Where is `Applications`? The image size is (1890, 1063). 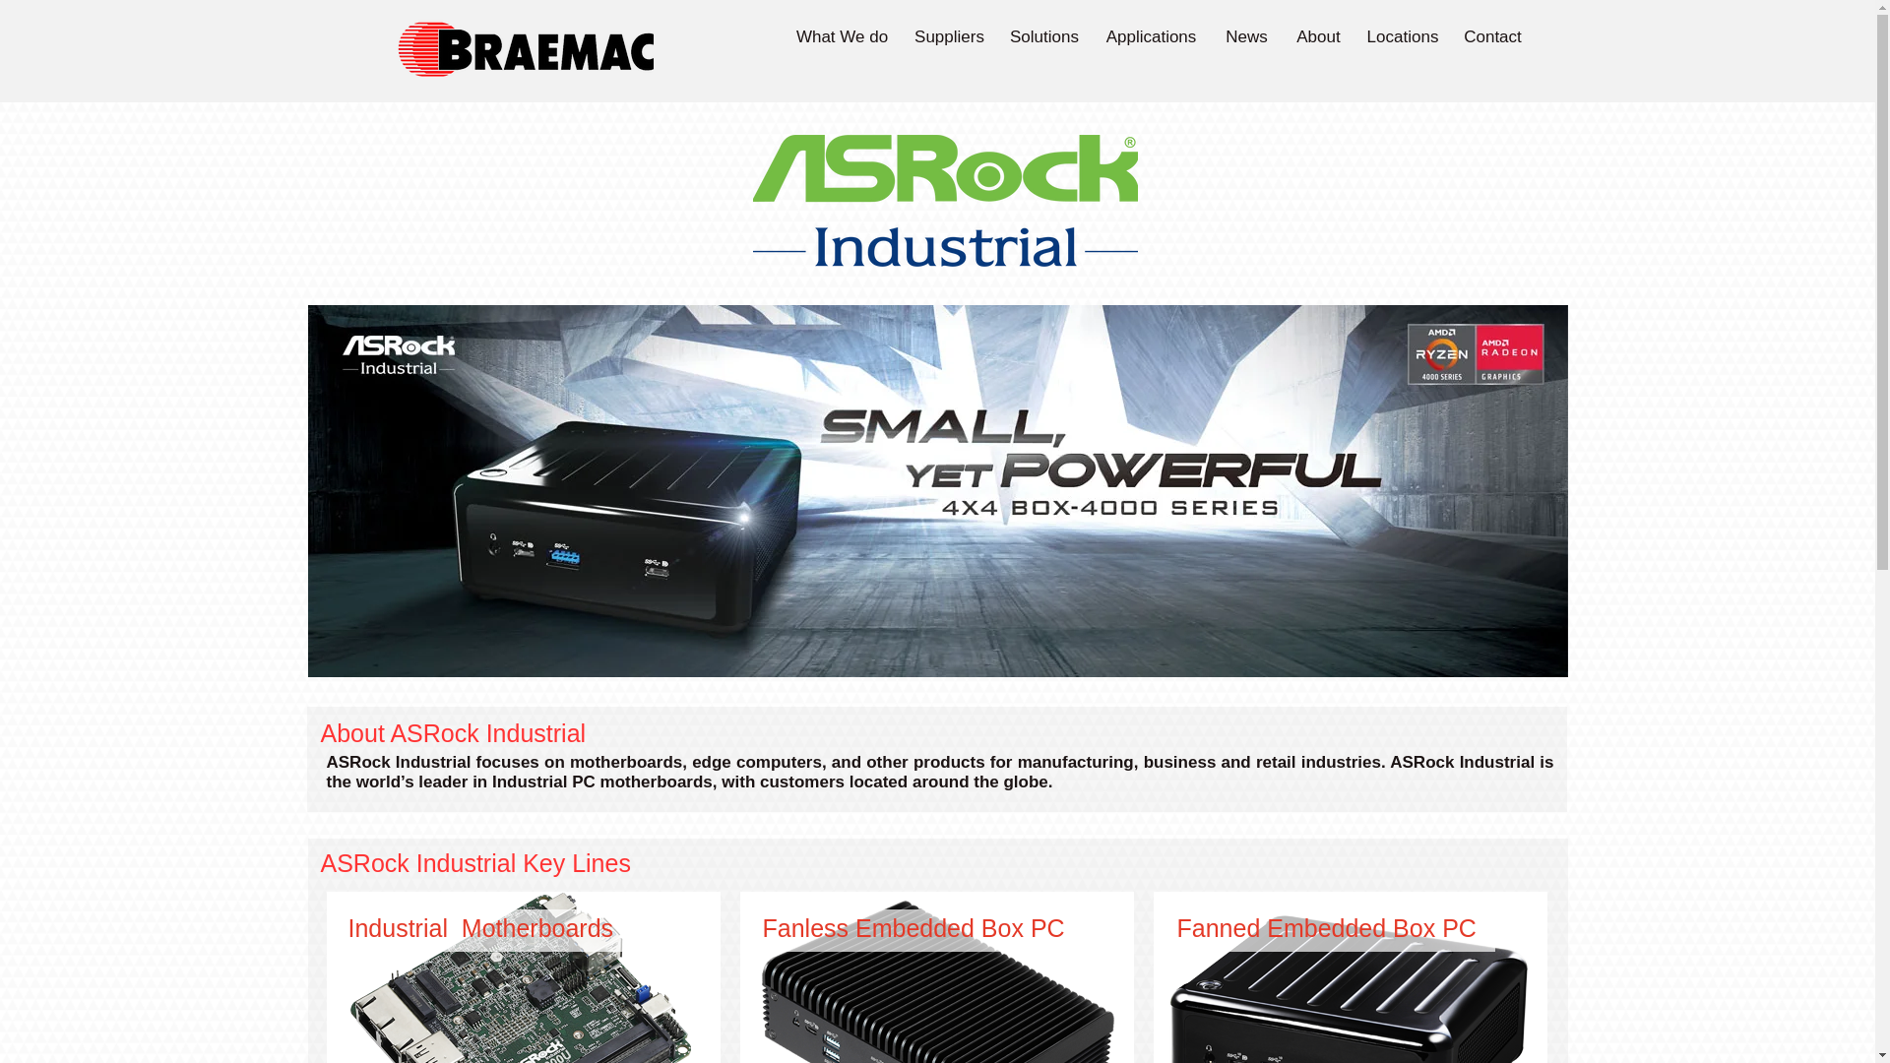
Applications is located at coordinates (1151, 37).